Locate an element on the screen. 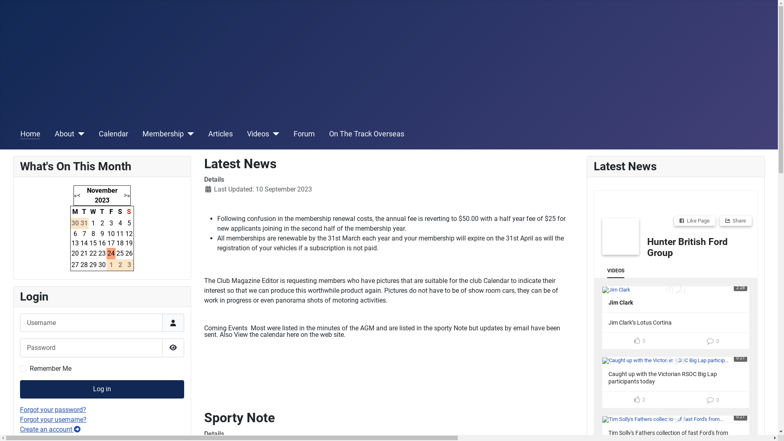  6 is located at coordinates (75, 234).